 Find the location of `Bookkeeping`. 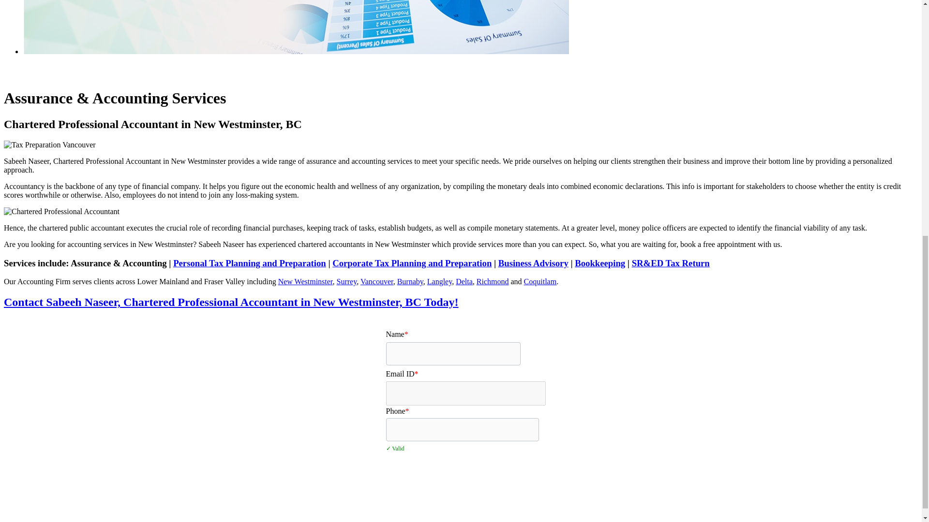

Bookkeeping is located at coordinates (600, 263).